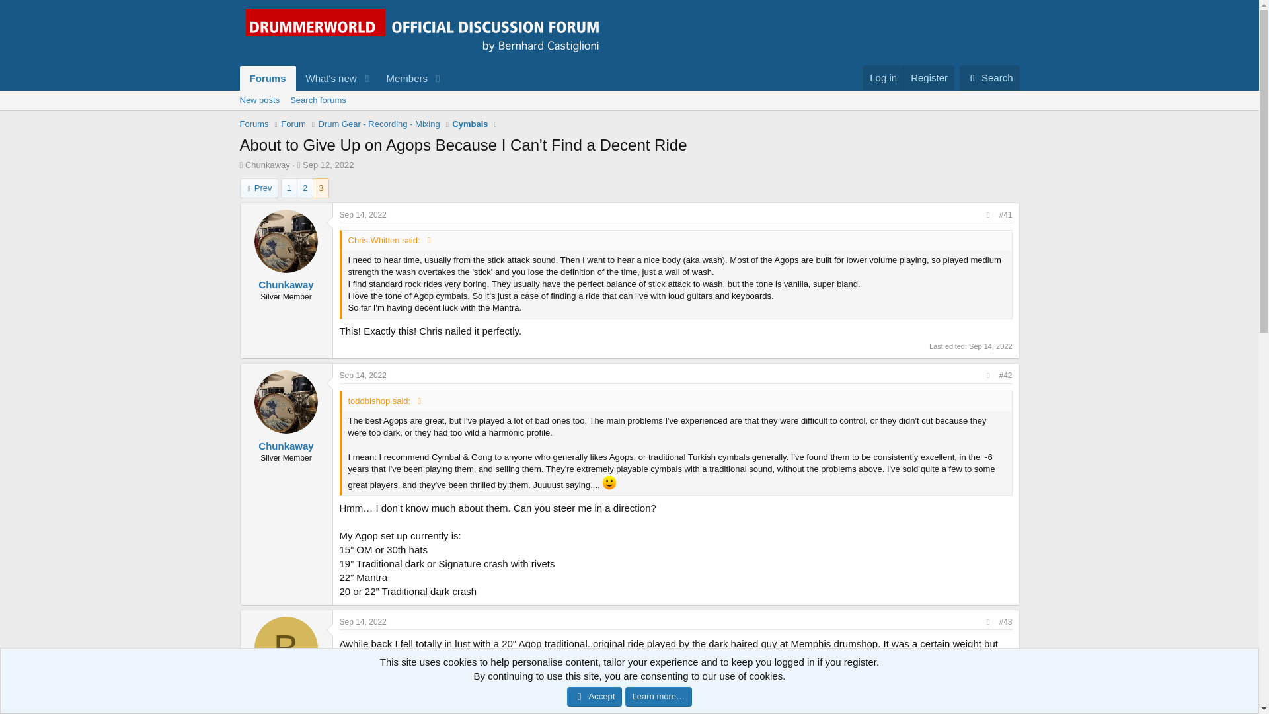 The image size is (1269, 714). Describe the element at coordinates (364, 214) in the screenshot. I see `Log in` at that location.